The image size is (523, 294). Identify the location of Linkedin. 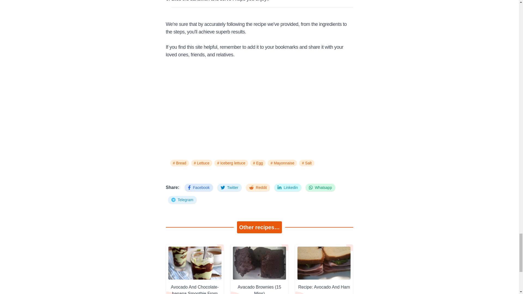
(288, 188).